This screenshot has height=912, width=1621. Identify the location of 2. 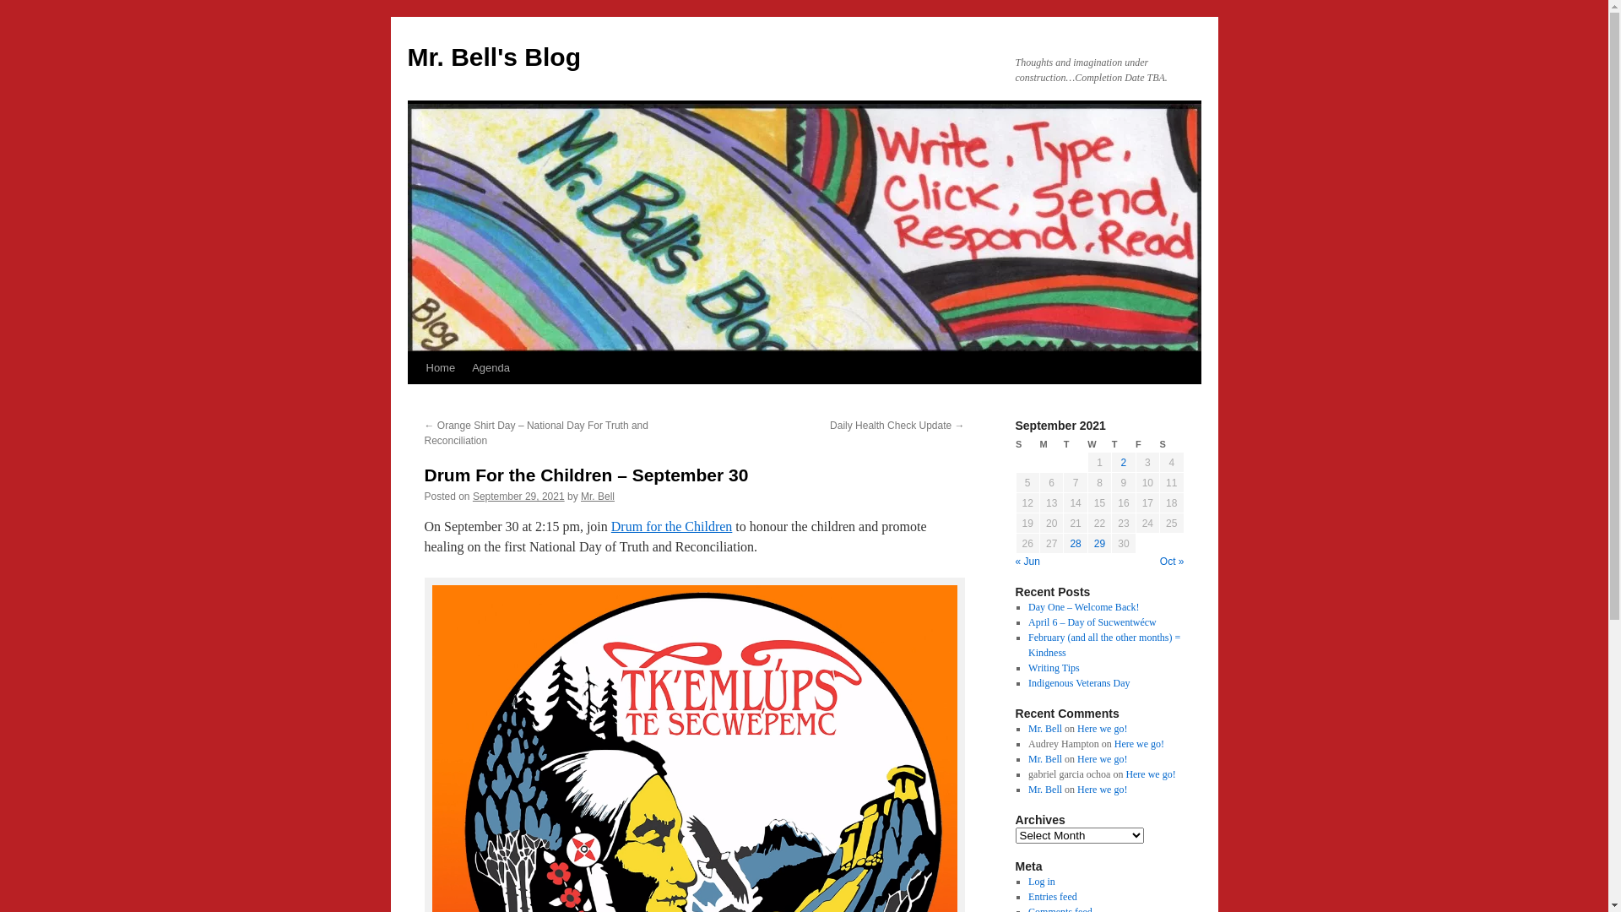
(1125, 463).